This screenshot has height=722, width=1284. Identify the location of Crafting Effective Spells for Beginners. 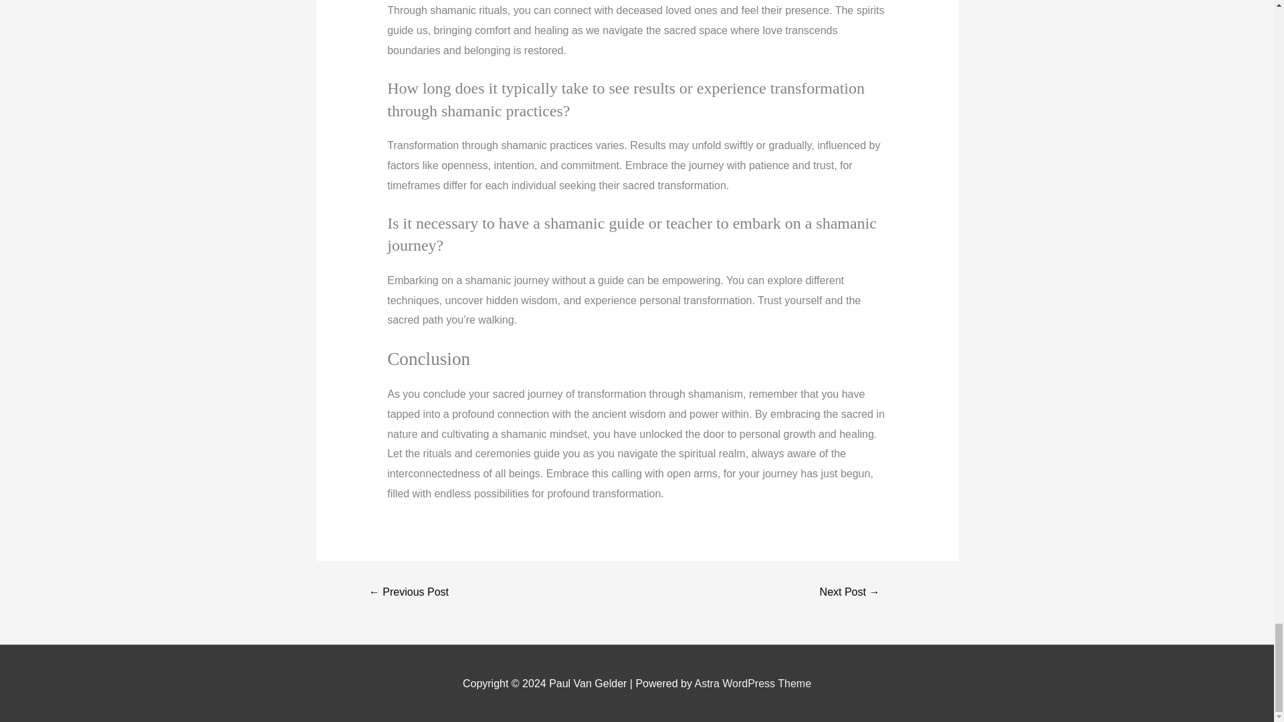
(849, 592).